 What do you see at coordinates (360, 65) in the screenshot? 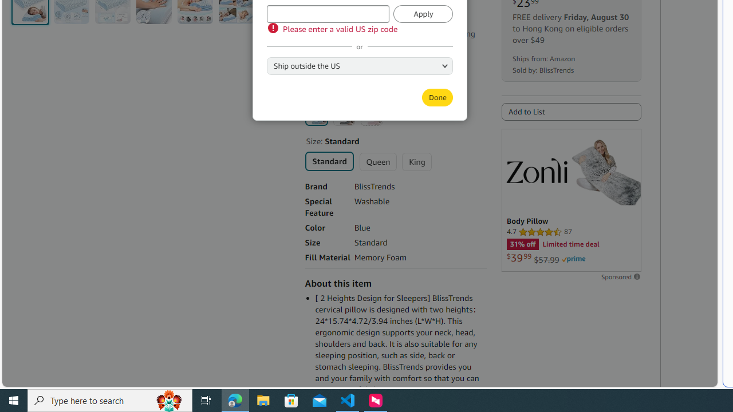
I see `AutomationID: GLUXCountryList` at bounding box center [360, 65].